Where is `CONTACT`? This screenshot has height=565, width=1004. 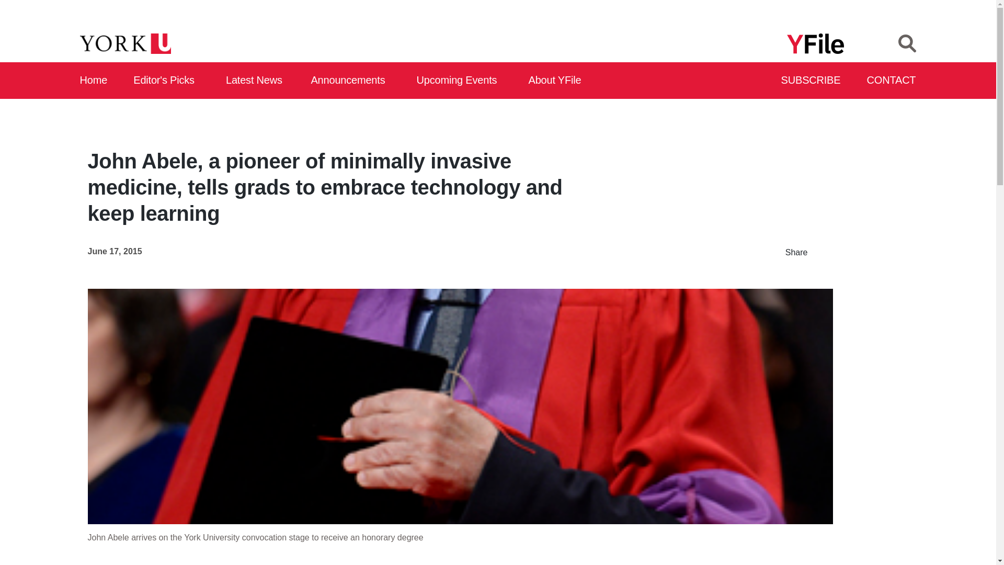
CONTACT is located at coordinates (892, 81).